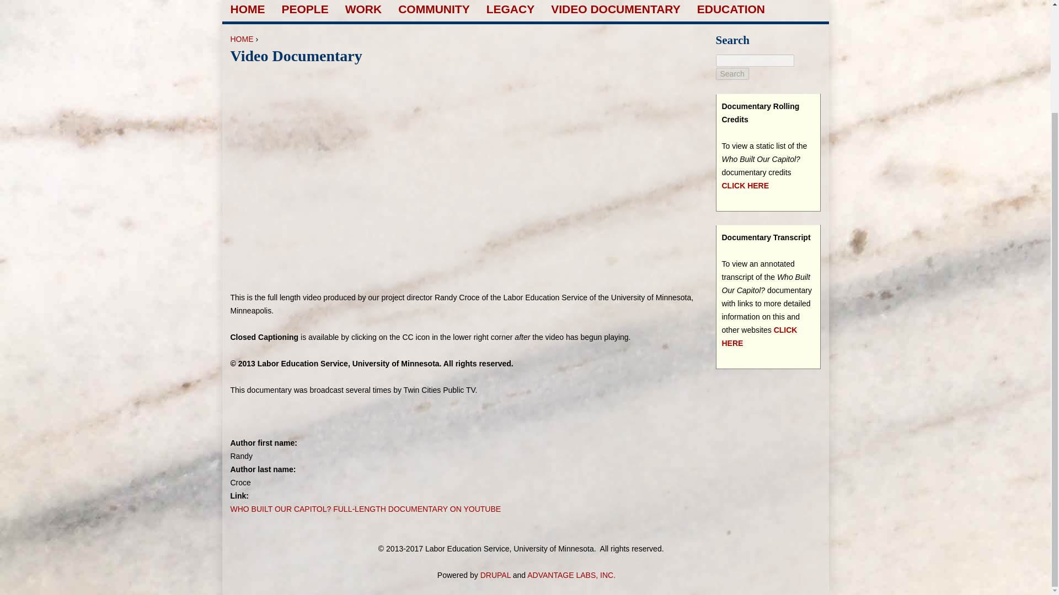  I want to click on CLICK HERE, so click(759, 336).